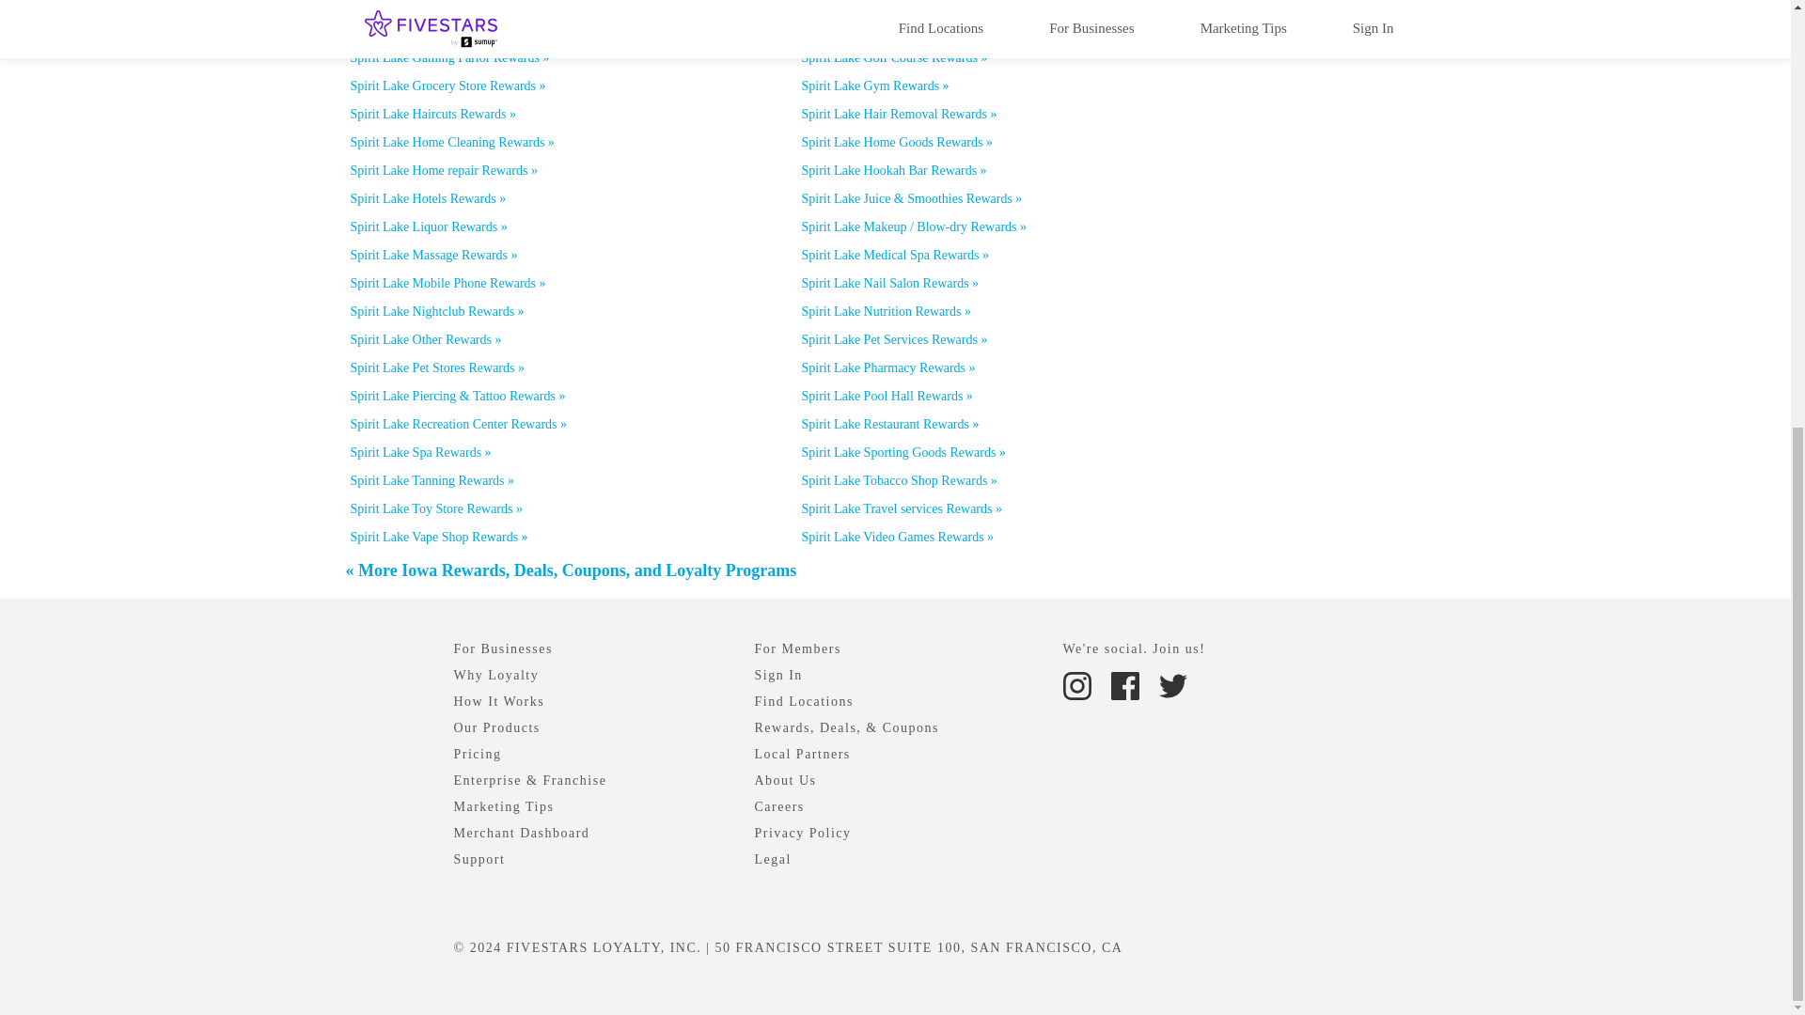  Describe the element at coordinates (1078, 684) in the screenshot. I see `Fivestars Instagram` at that location.